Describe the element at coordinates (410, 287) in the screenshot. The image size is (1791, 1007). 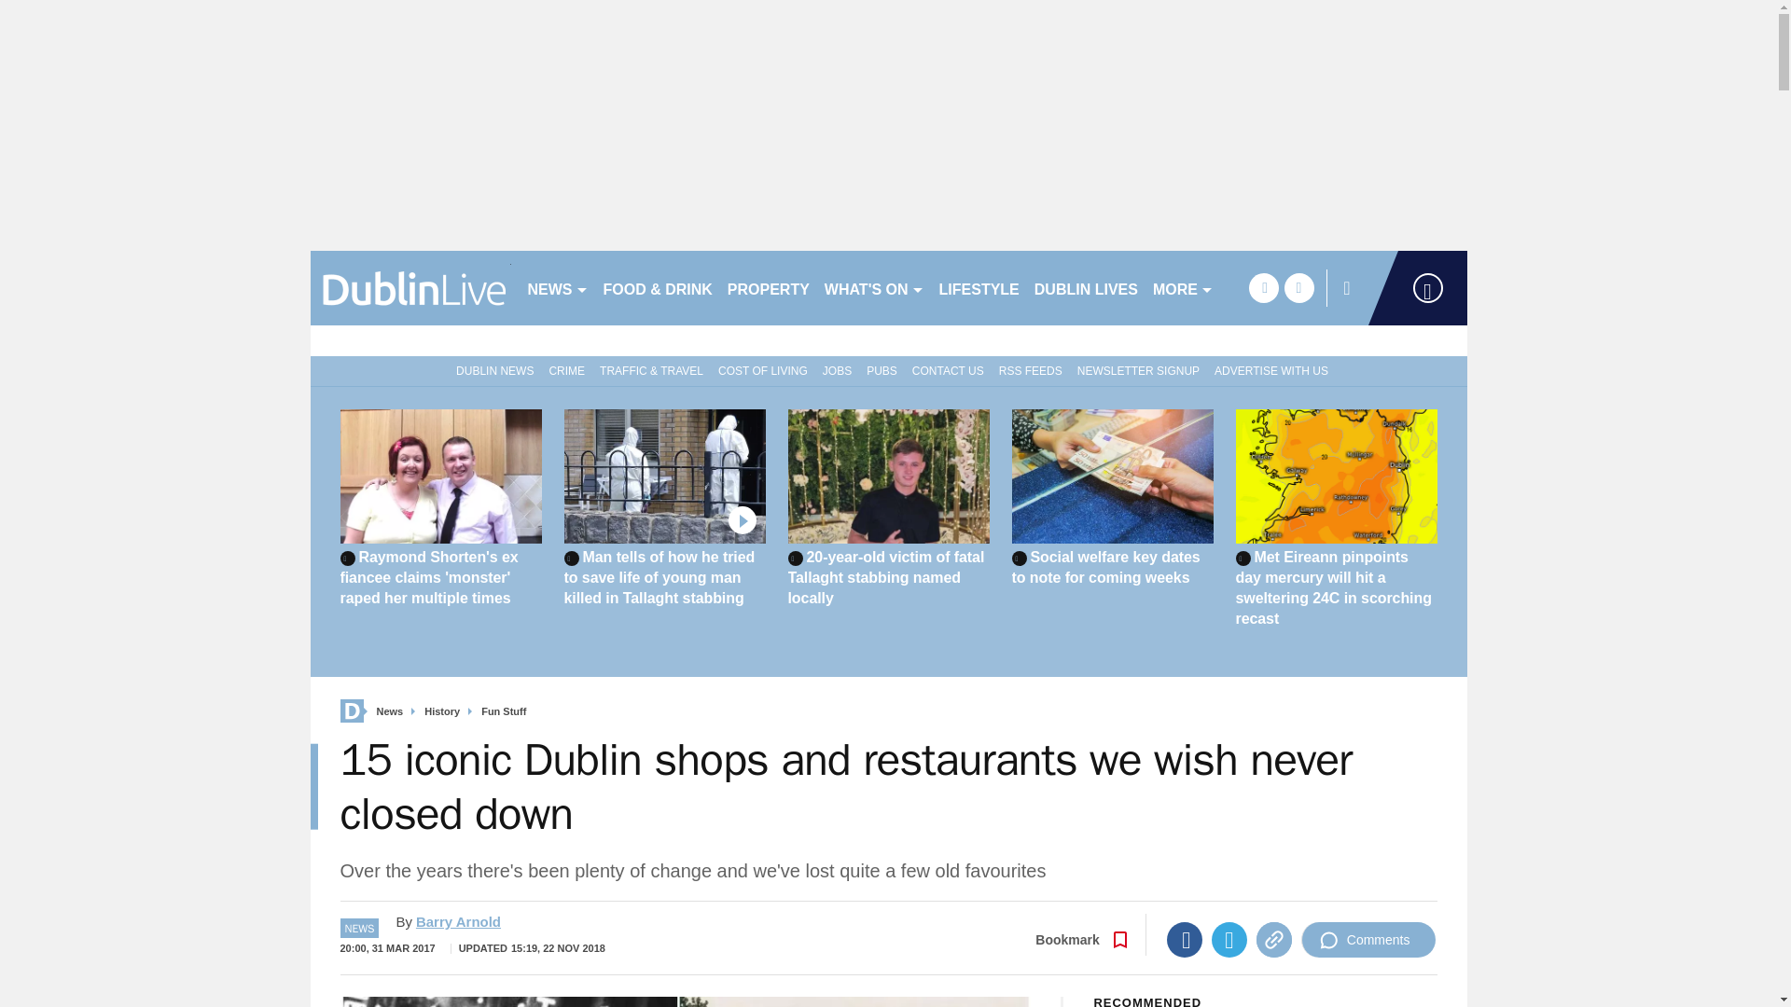
I see `dublinlive` at that location.